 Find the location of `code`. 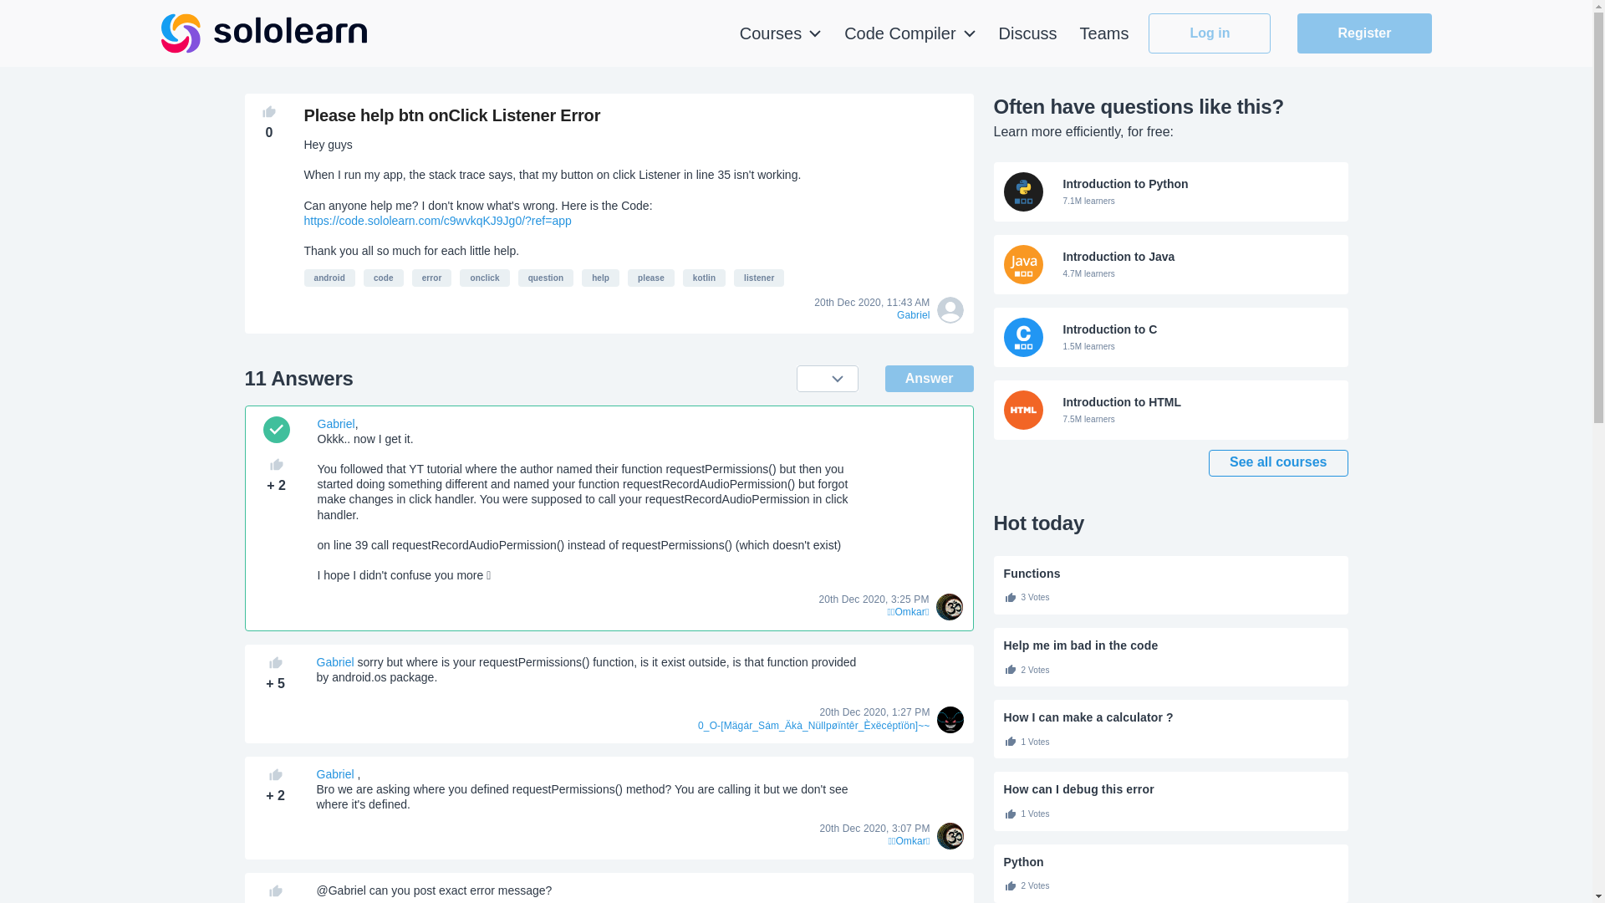

code is located at coordinates (384, 278).